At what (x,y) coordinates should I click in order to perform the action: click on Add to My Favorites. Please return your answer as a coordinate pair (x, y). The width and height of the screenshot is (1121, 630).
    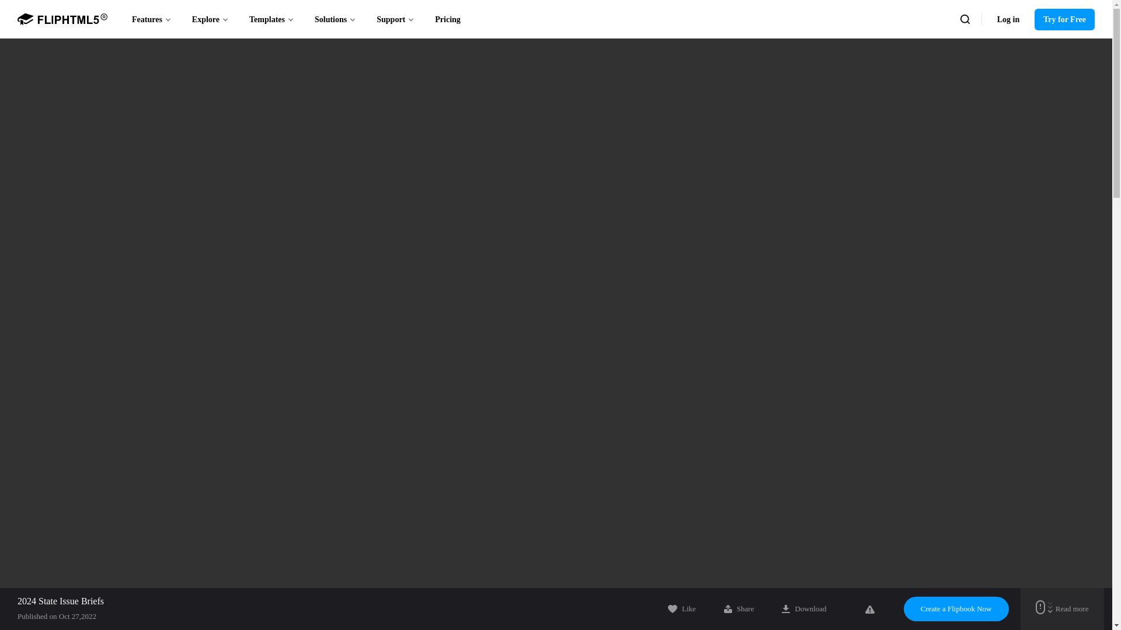
    Looking at the image, I should click on (682, 608).